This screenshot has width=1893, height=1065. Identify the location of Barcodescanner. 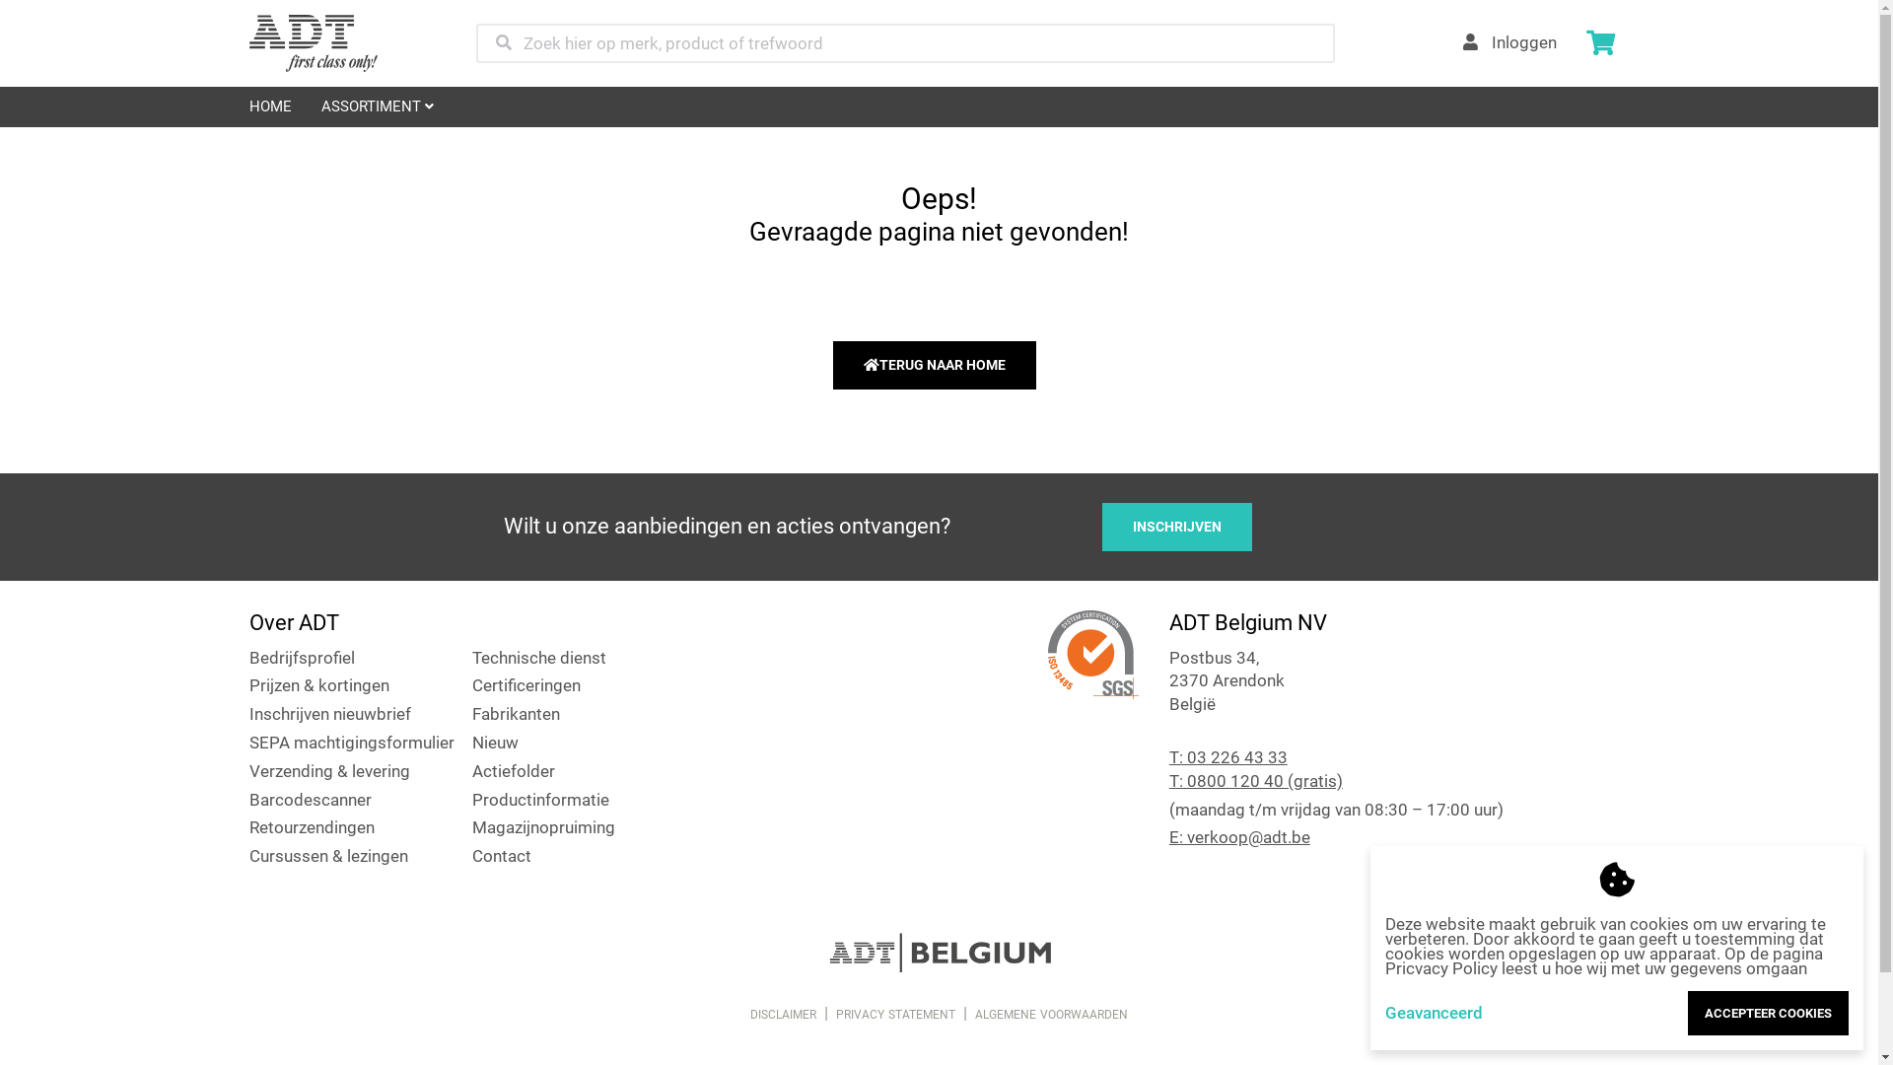
(310, 800).